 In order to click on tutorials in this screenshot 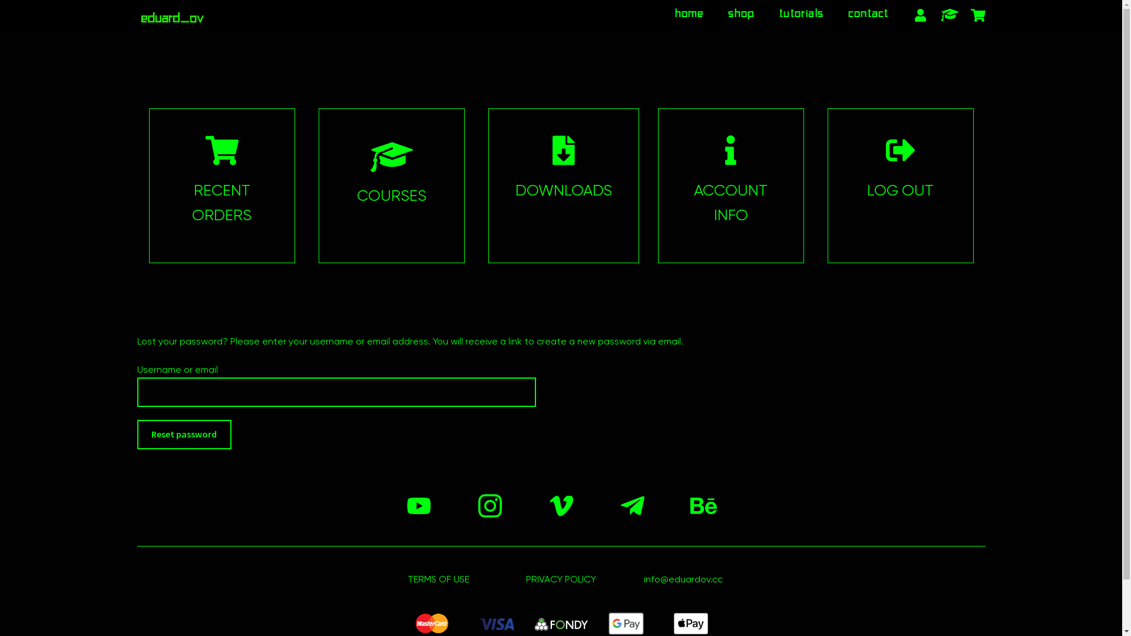, I will do `click(801, 12)`.